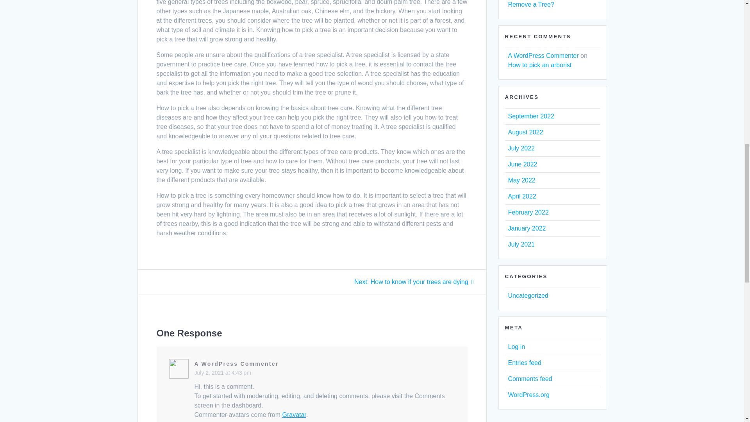 This screenshot has width=750, height=422. What do you see at coordinates (527, 228) in the screenshot?
I see `How to pick an arborist` at bounding box center [527, 228].